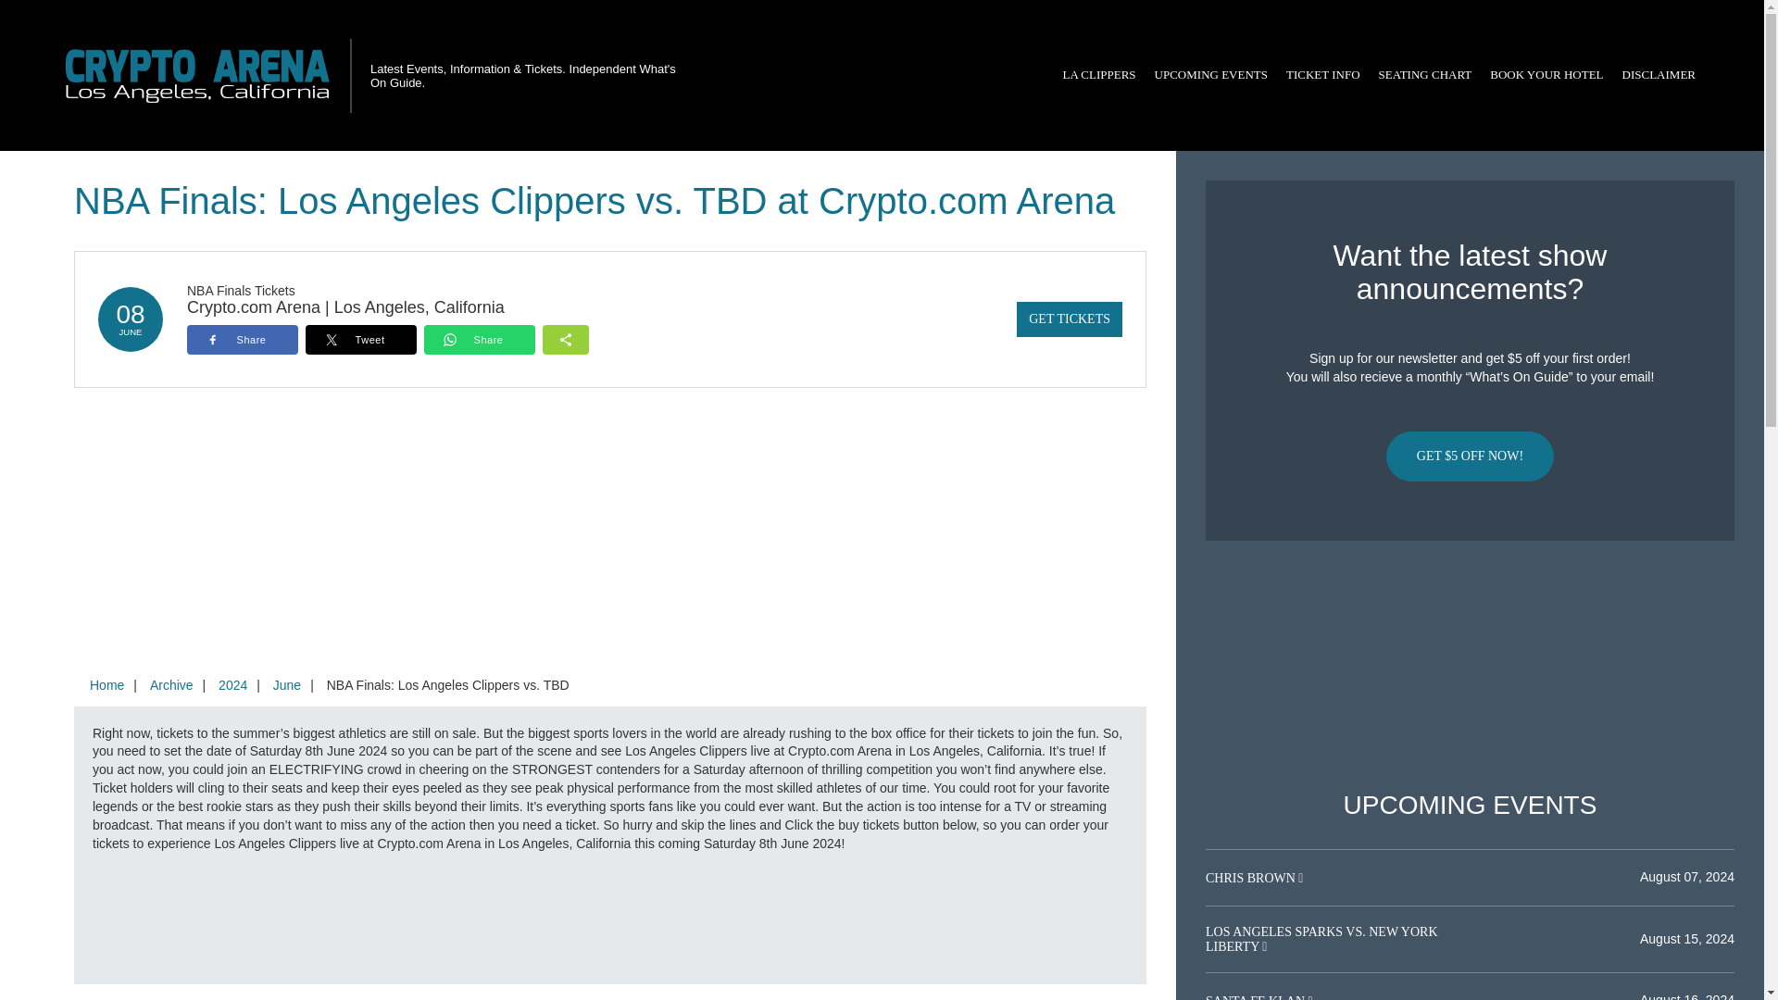 The height and width of the screenshot is (1000, 1778). Describe the element at coordinates (1069, 319) in the screenshot. I see `GET TICKETS` at that location.